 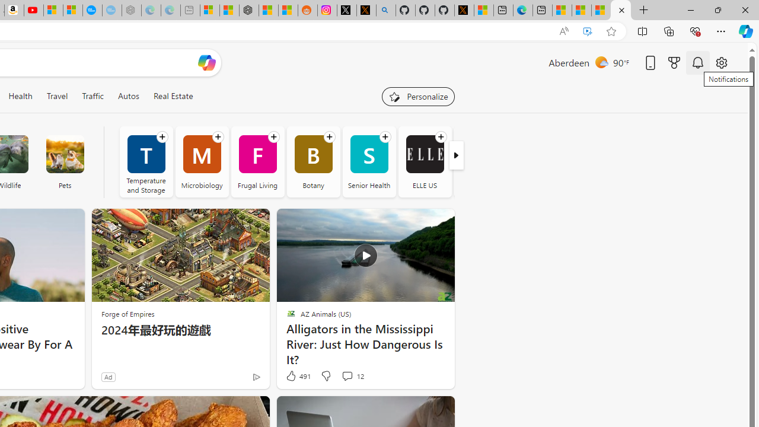 I want to click on The most popular Google 'how to' searches - Sleeping, so click(x=111, y=11).